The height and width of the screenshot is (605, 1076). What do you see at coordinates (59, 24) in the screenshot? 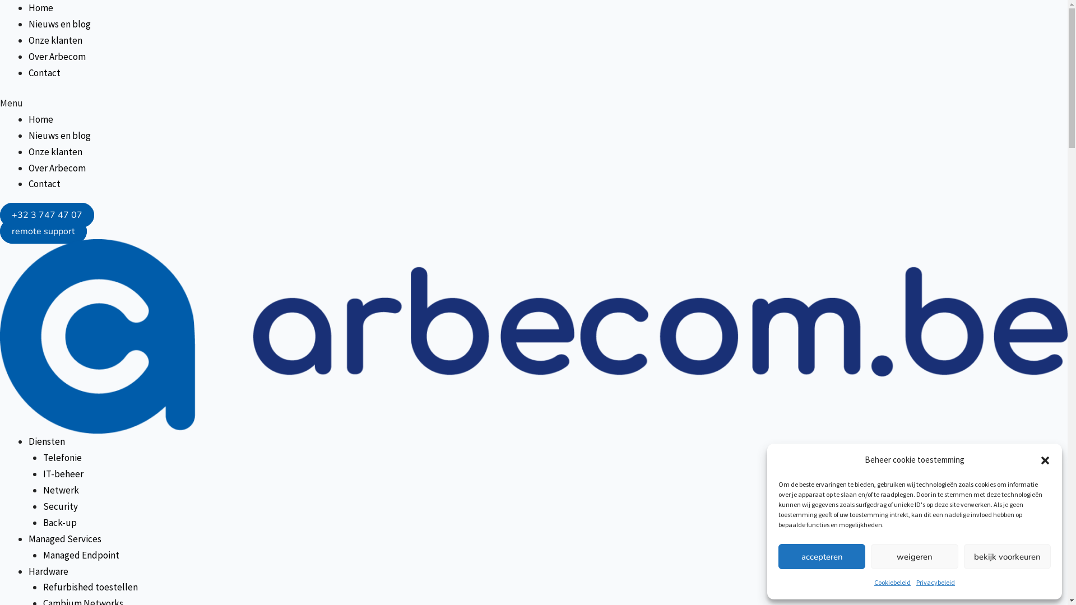
I see `Nieuws en blog` at bounding box center [59, 24].